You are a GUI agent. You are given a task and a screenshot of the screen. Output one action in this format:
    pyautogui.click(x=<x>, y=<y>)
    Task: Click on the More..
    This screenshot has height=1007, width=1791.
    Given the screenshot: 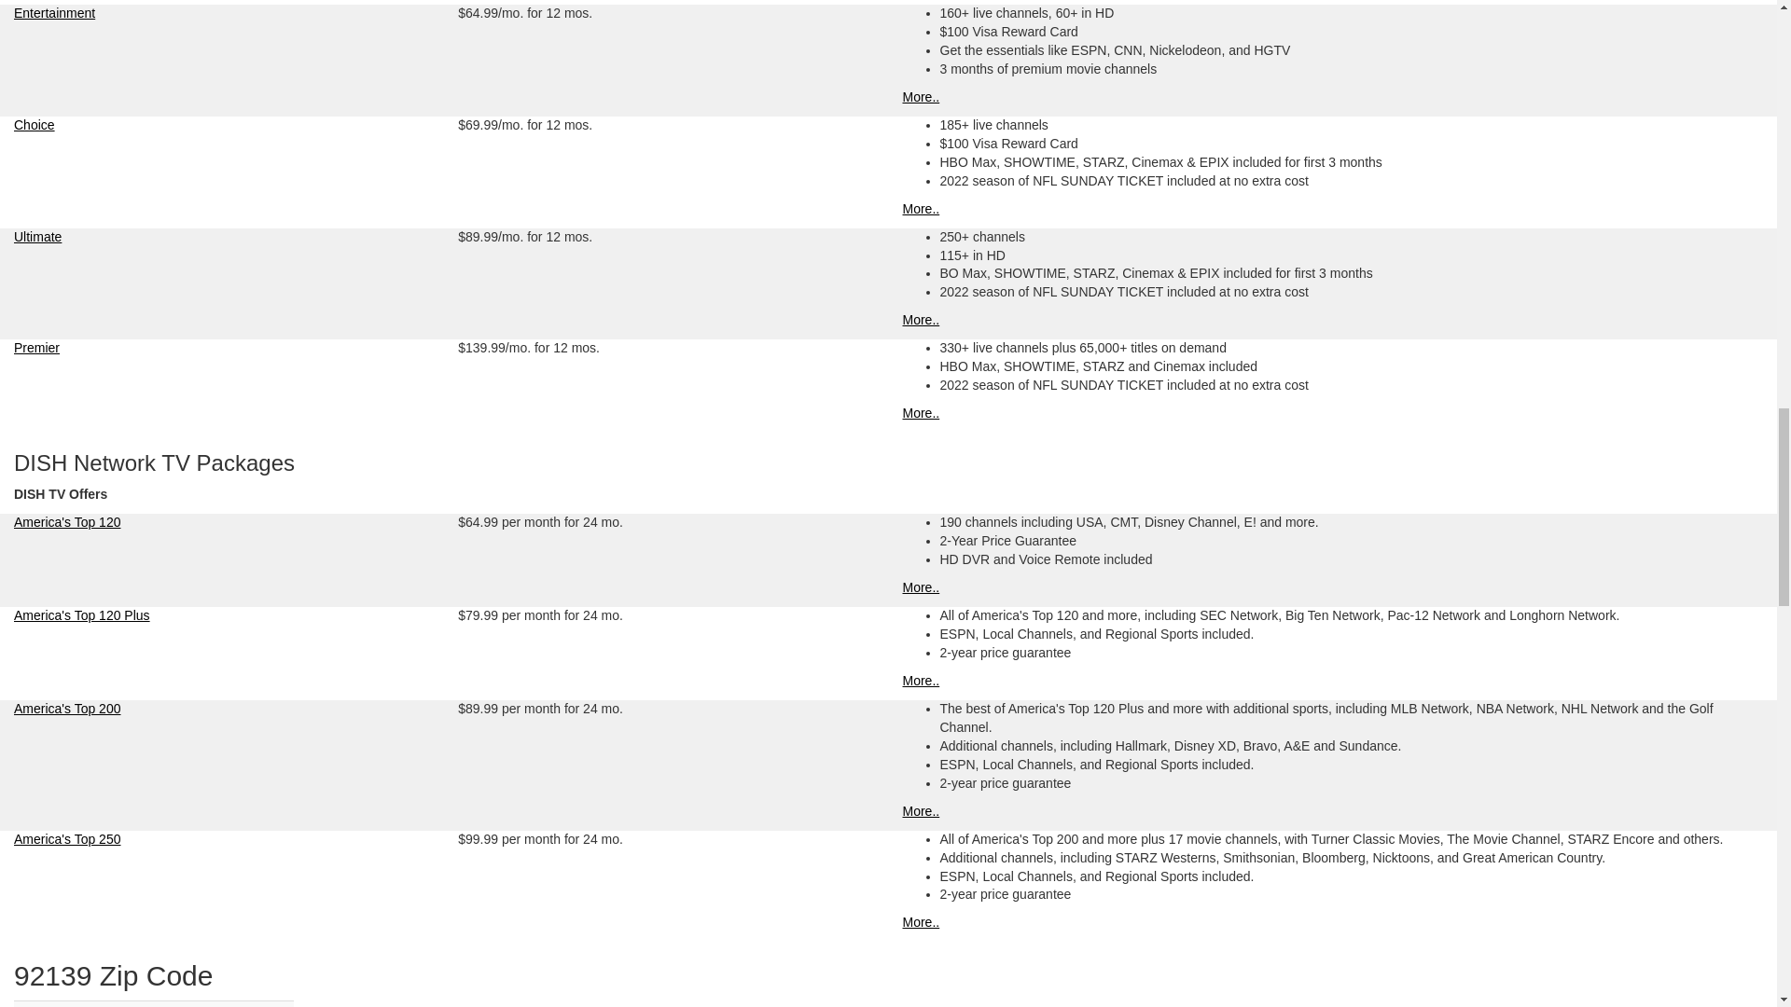 What is the action you would take?
    pyautogui.click(x=922, y=681)
    